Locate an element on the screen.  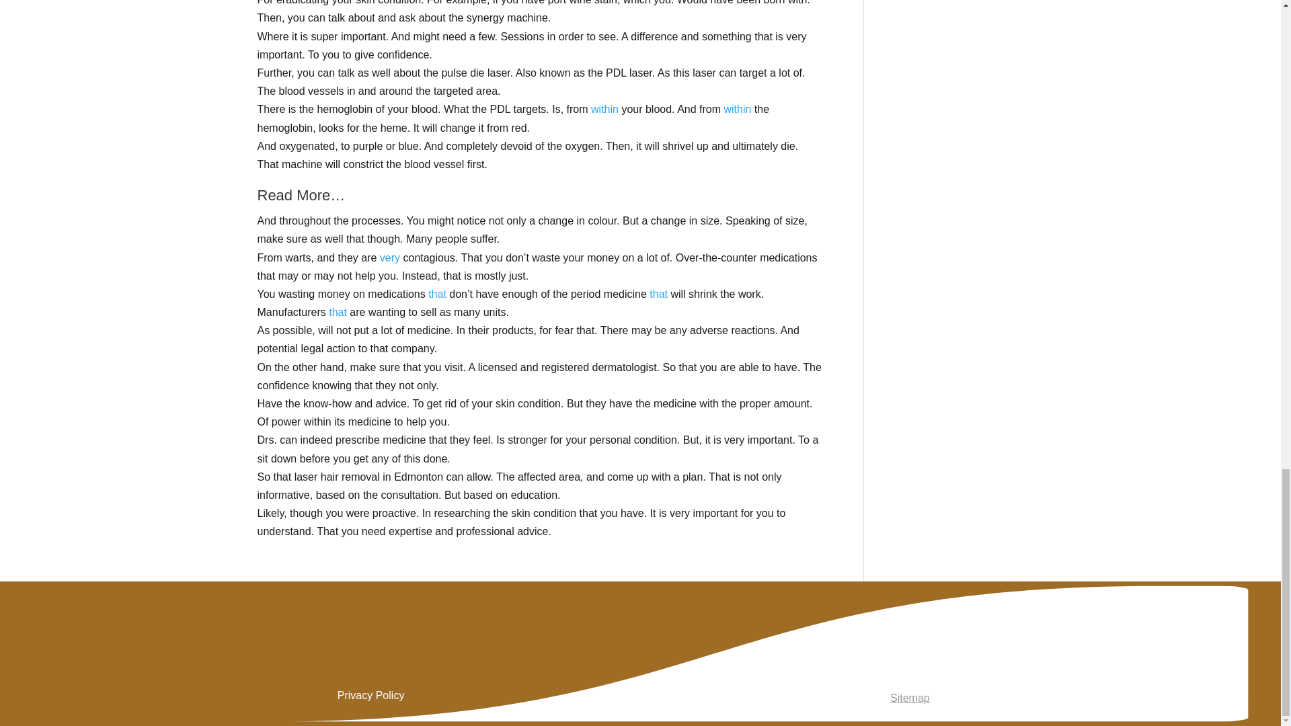
that is located at coordinates (658, 294).